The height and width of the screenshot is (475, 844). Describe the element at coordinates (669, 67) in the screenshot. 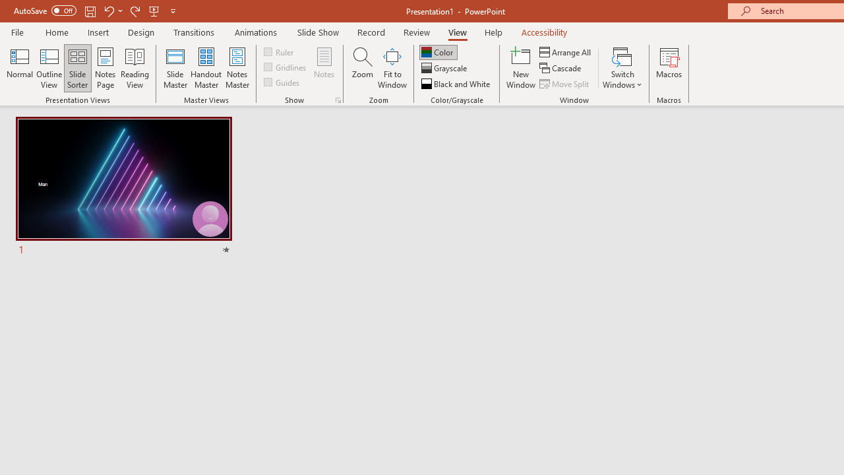

I see `Macros` at that location.